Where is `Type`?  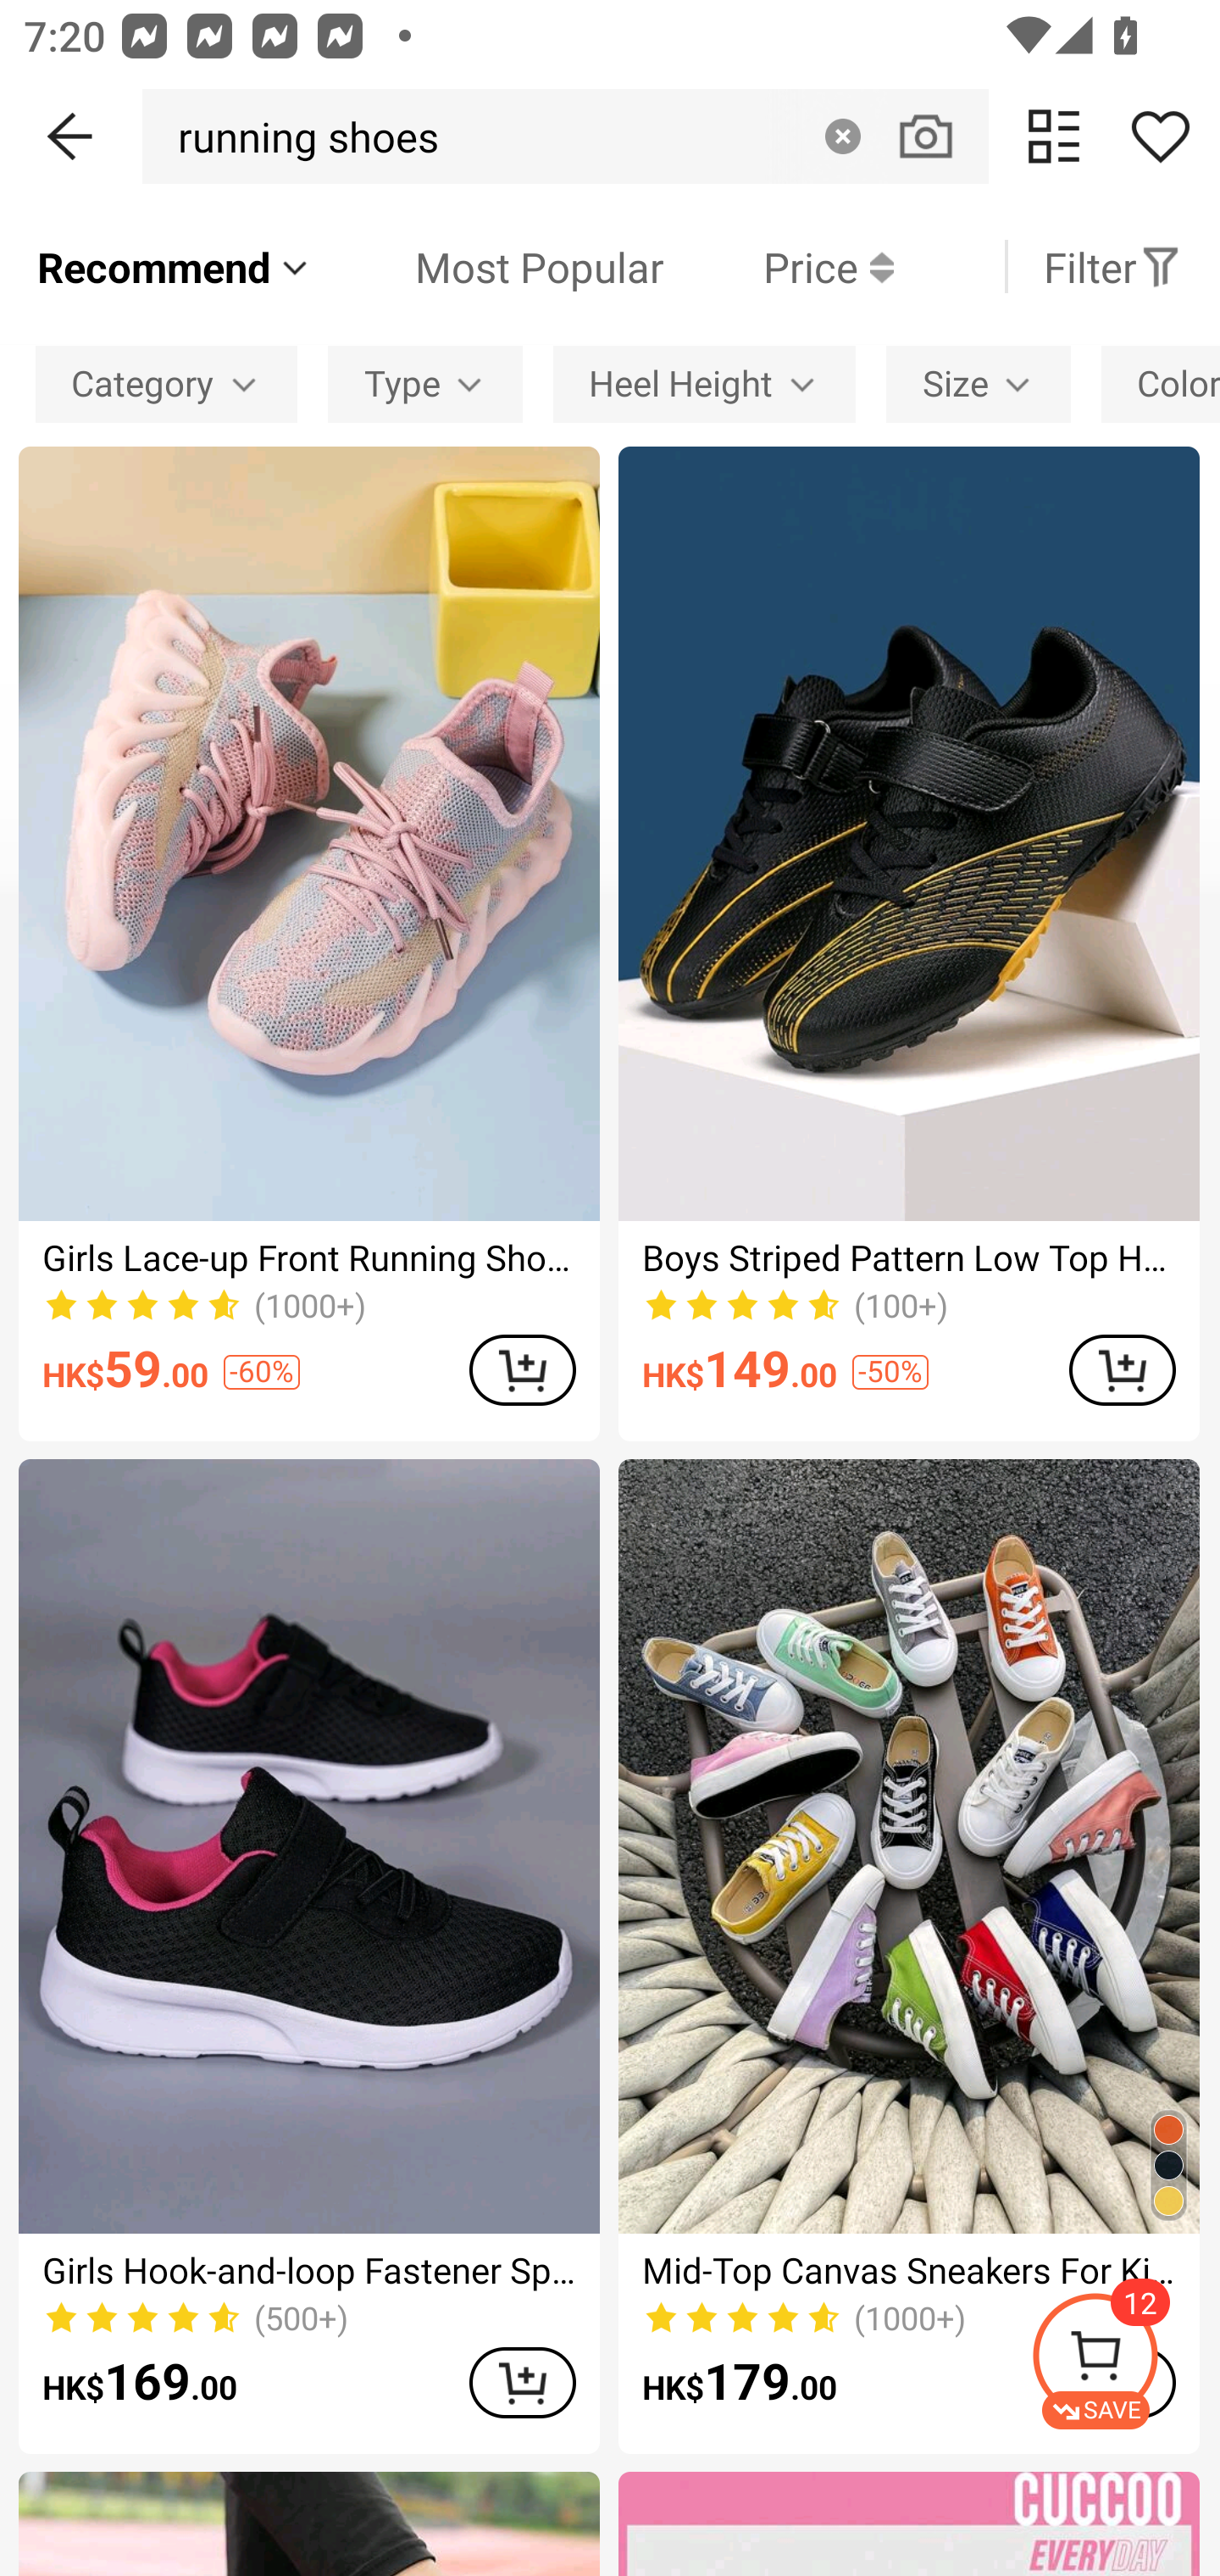 Type is located at coordinates (425, 383).